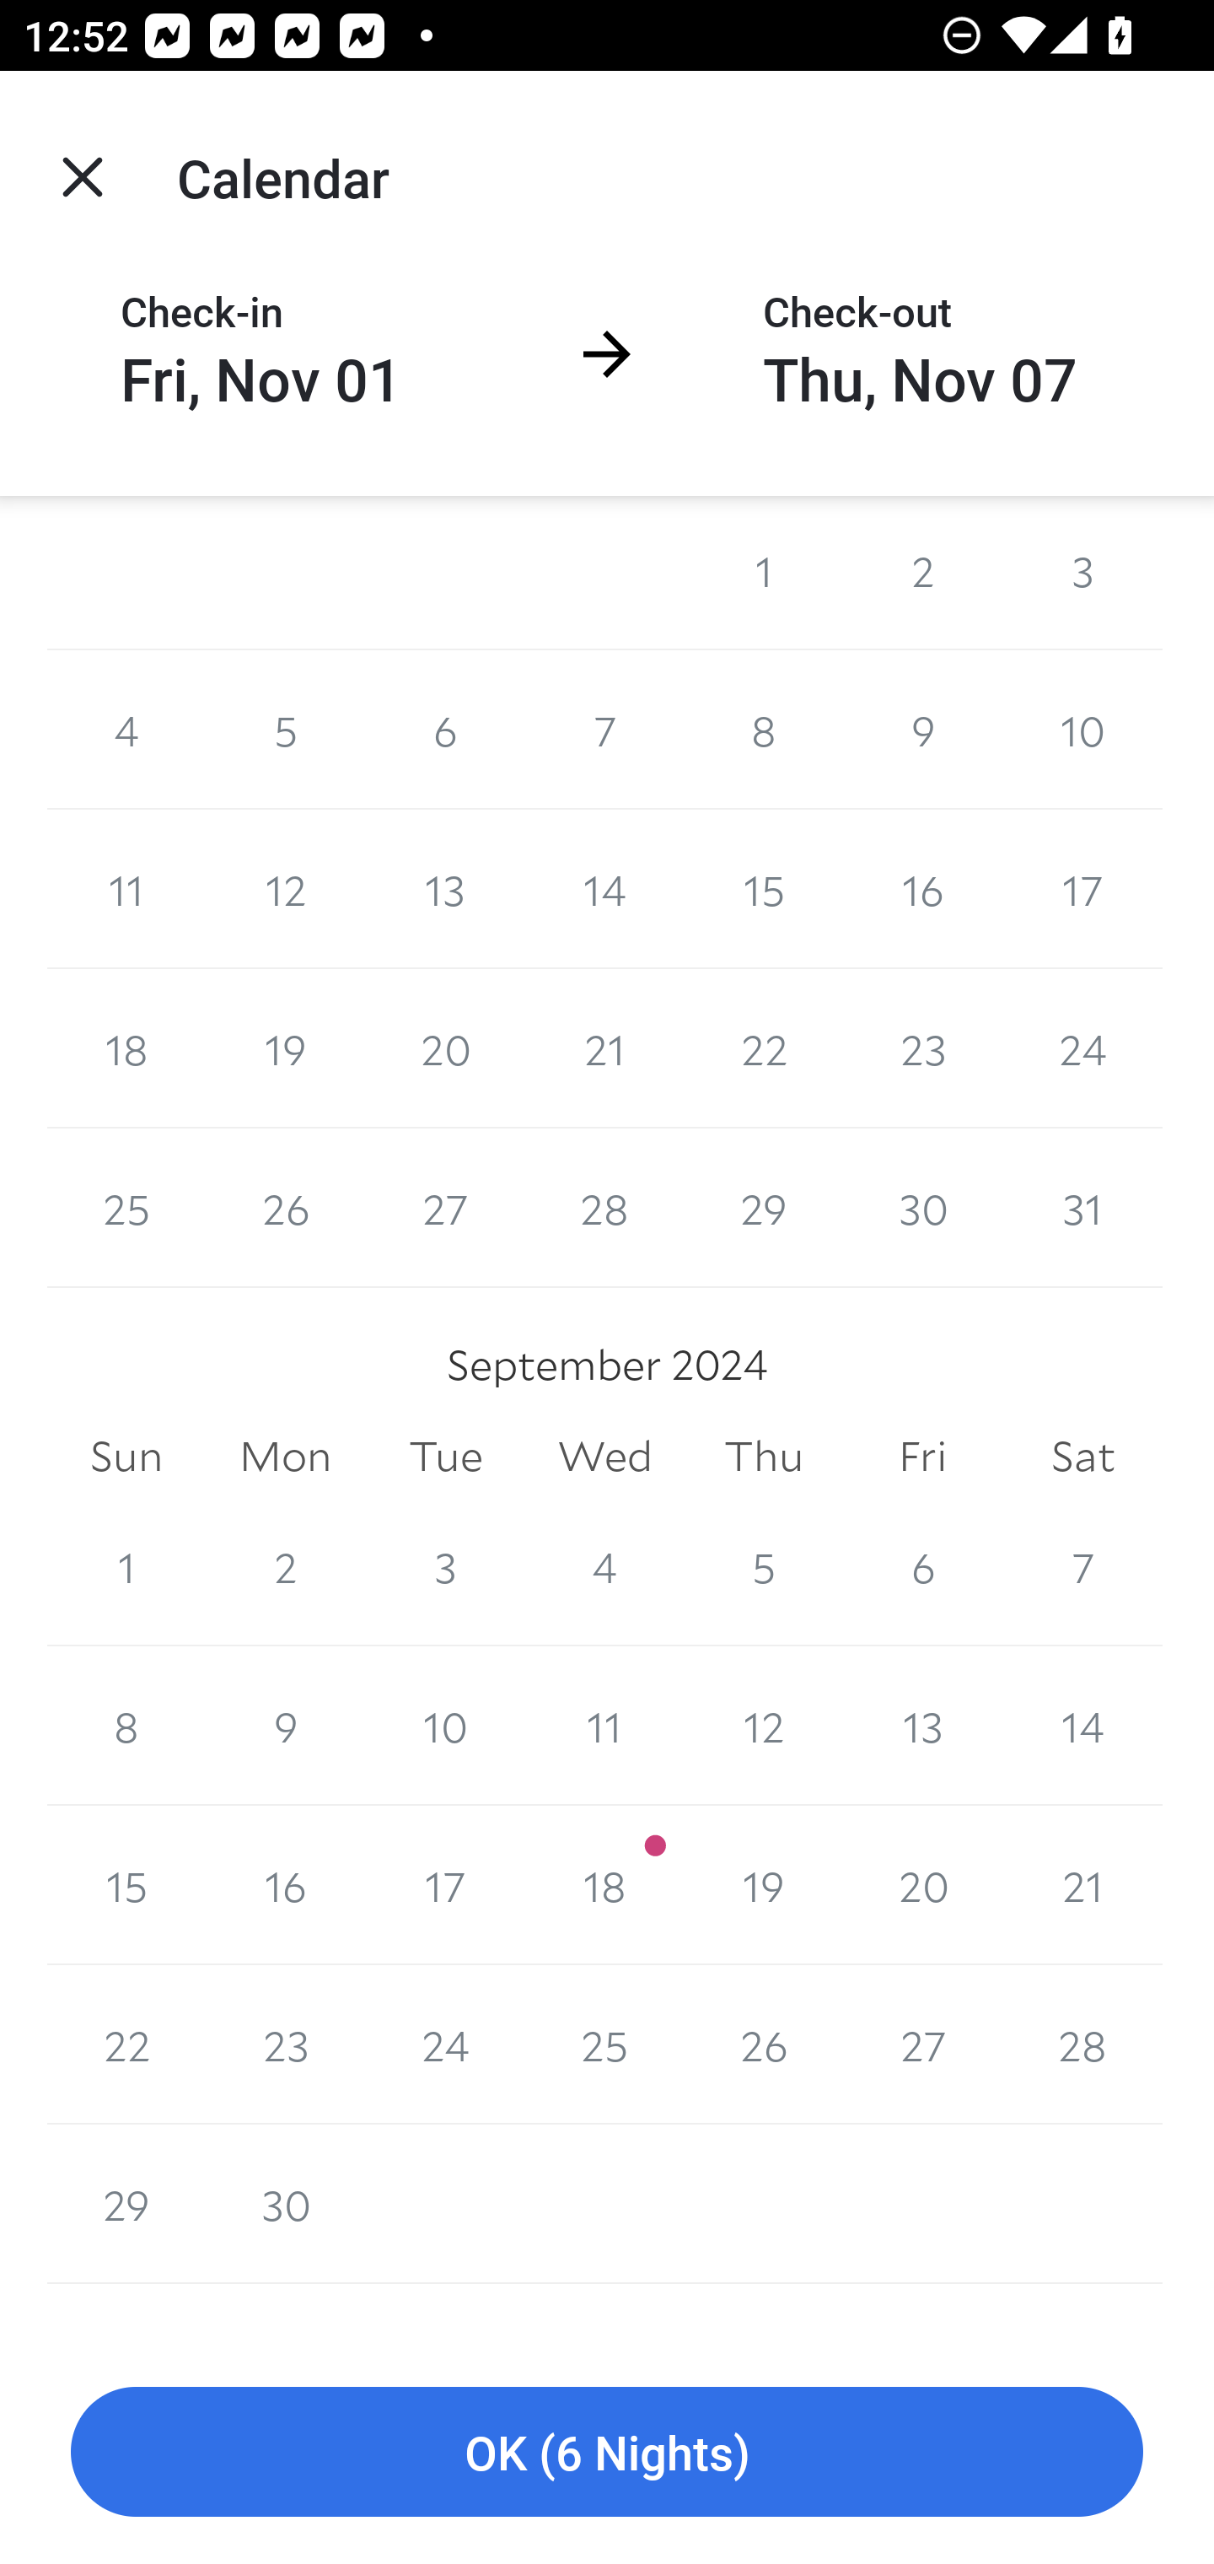 This screenshot has width=1214, height=2564. What do you see at coordinates (764, 573) in the screenshot?
I see `1 1 August 2024` at bounding box center [764, 573].